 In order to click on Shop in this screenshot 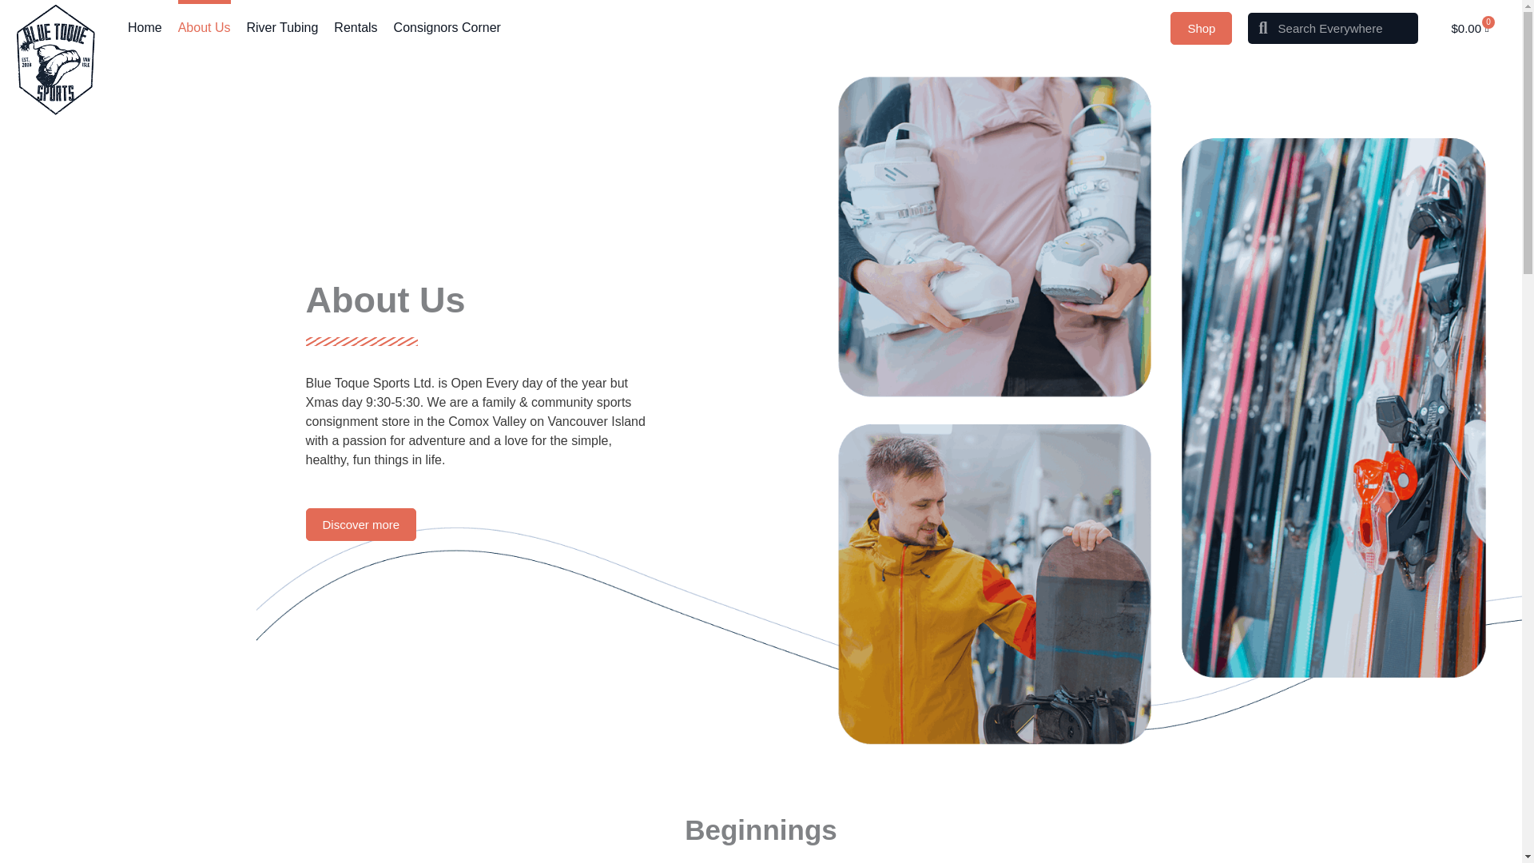, I will do `click(1200, 27)`.